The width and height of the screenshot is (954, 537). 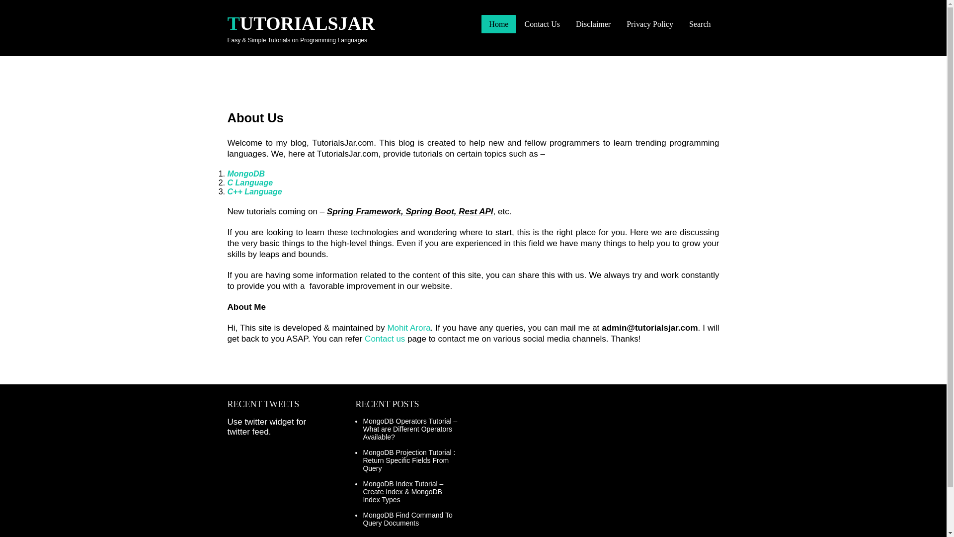 I want to click on Contact us, so click(x=385, y=339).